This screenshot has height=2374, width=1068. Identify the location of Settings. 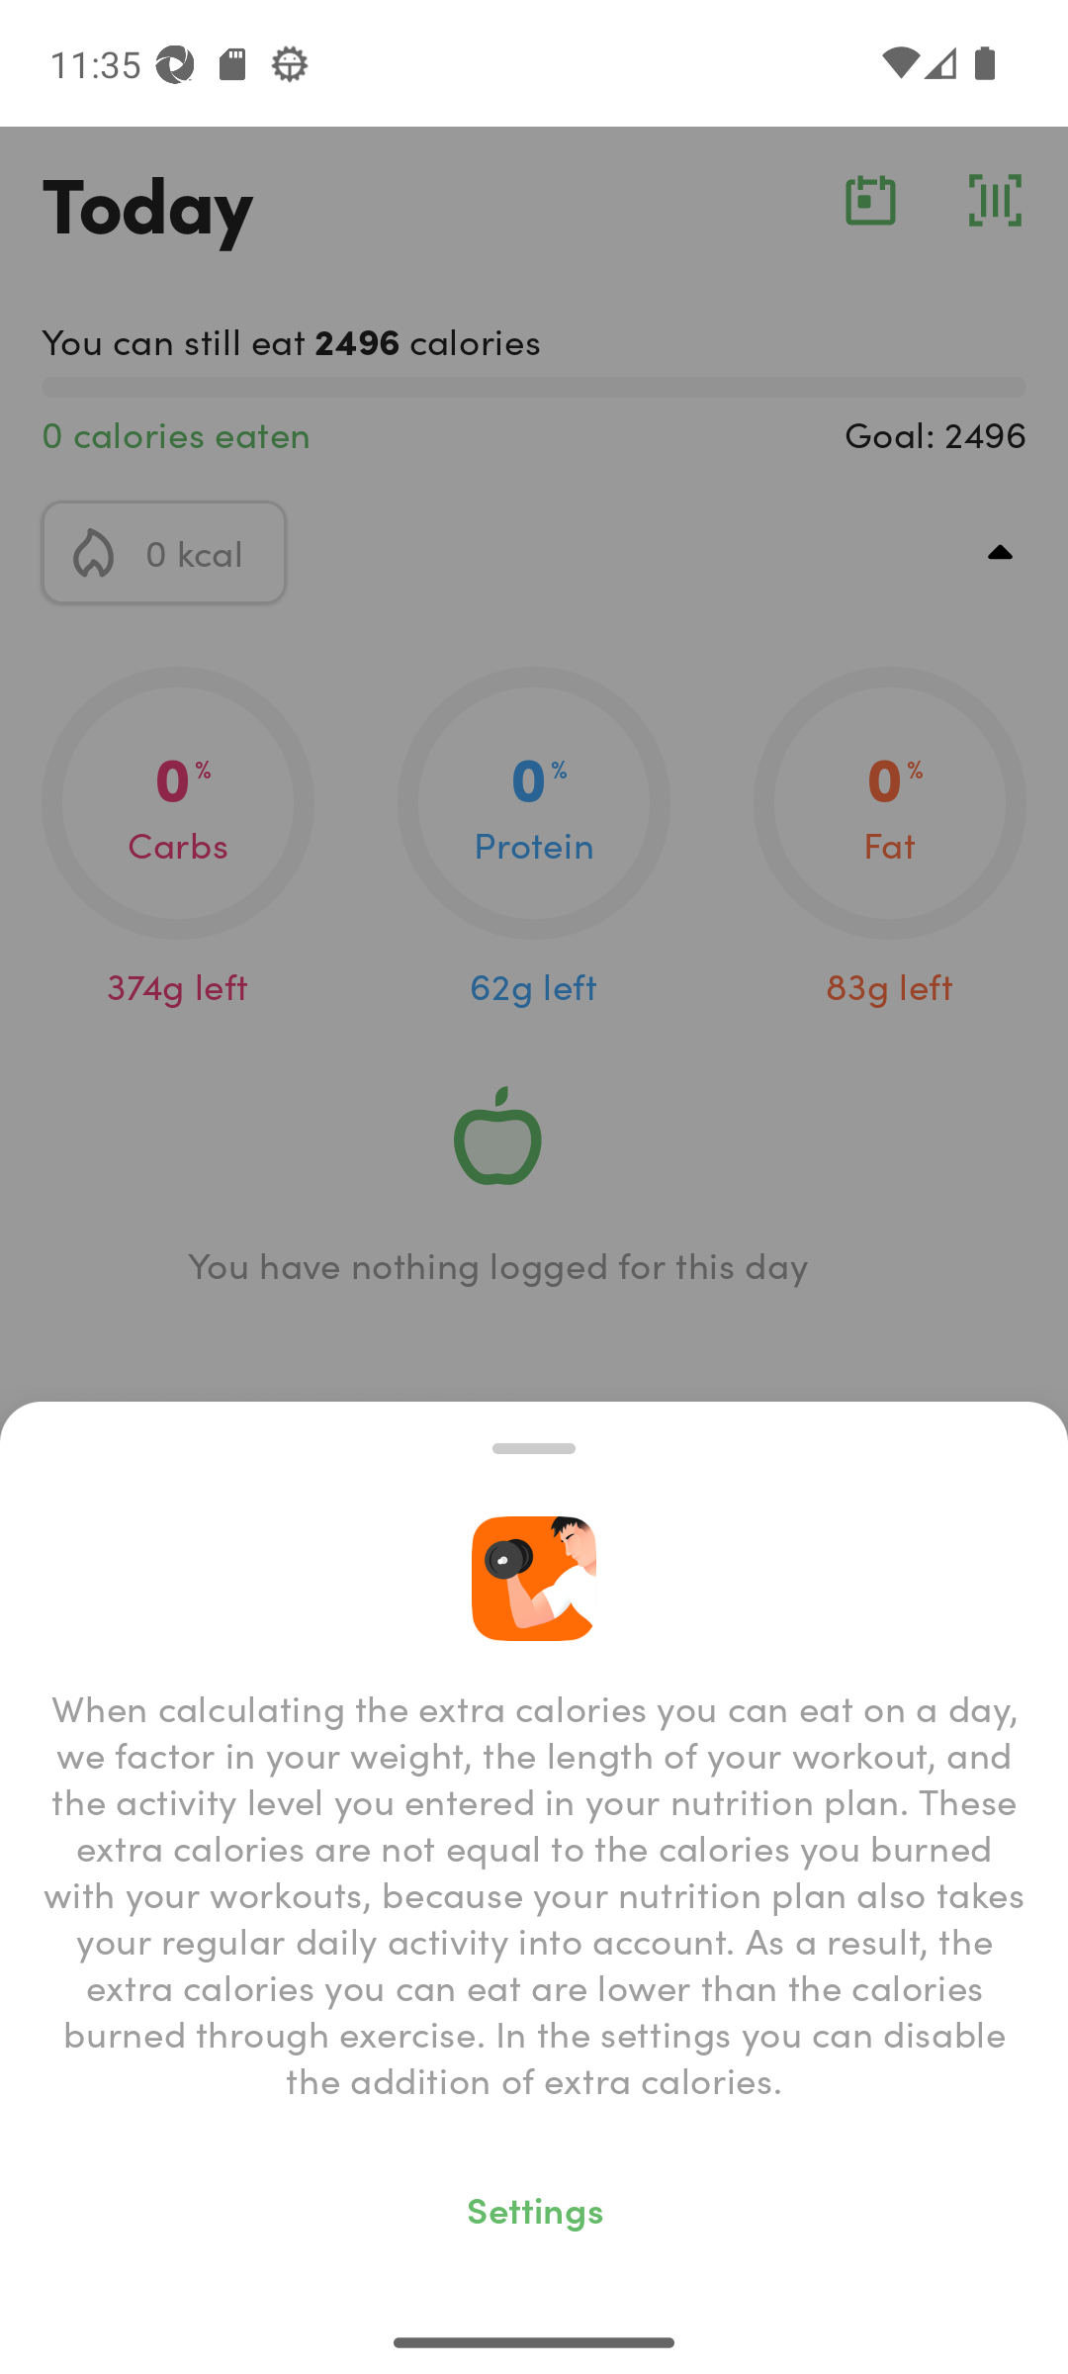
(534, 2208).